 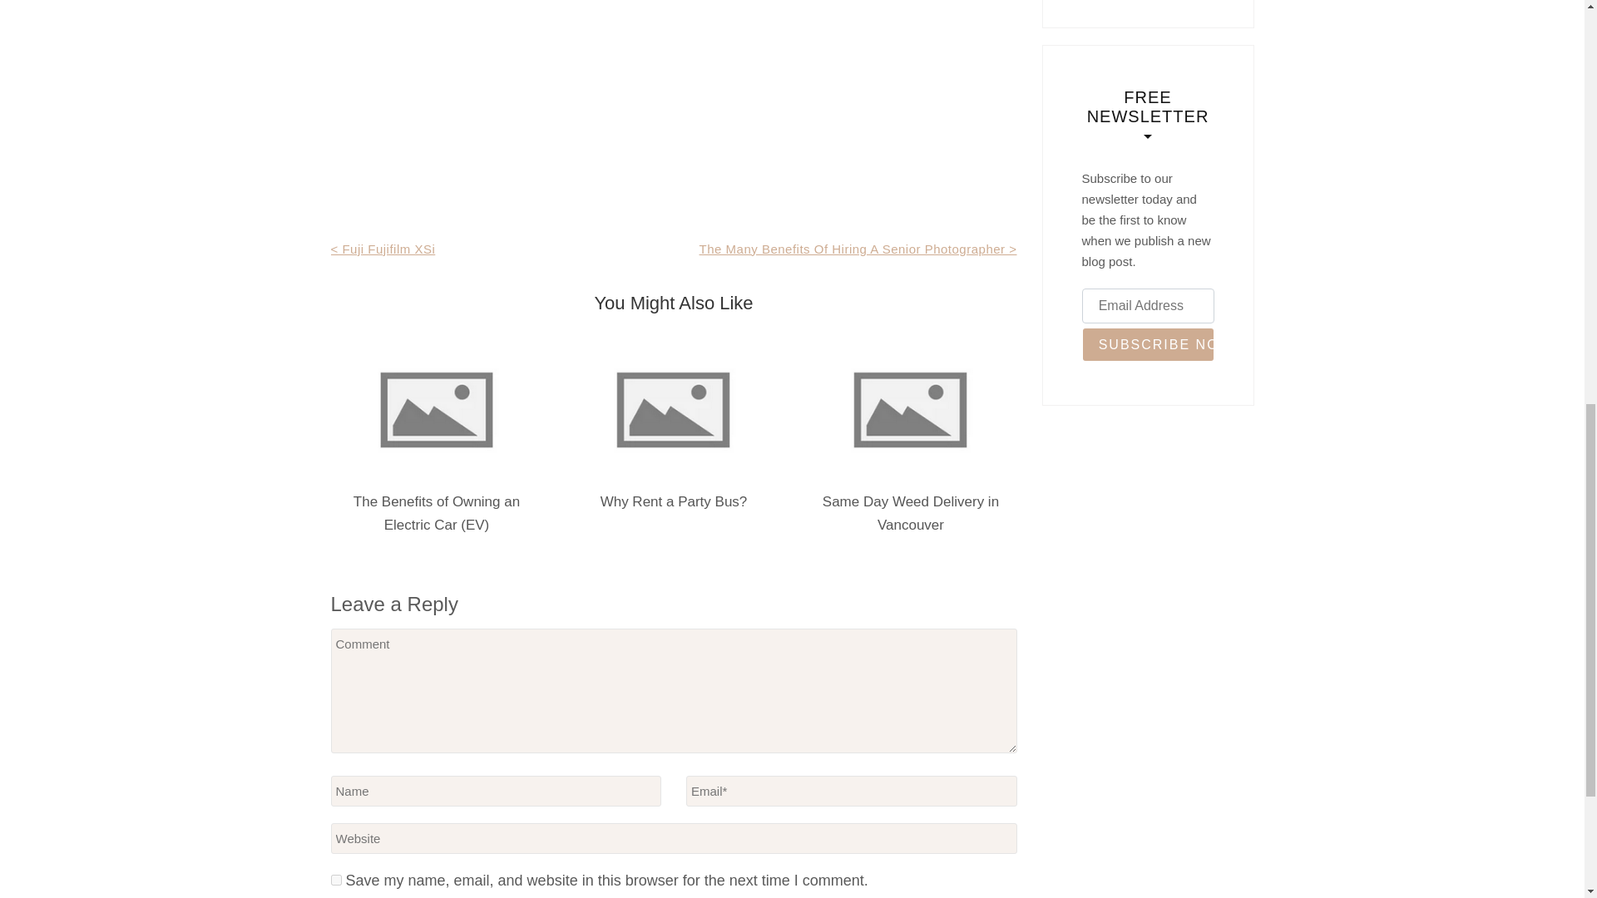 I want to click on Same Day Weed Delivery in Vancouver, so click(x=910, y=514).